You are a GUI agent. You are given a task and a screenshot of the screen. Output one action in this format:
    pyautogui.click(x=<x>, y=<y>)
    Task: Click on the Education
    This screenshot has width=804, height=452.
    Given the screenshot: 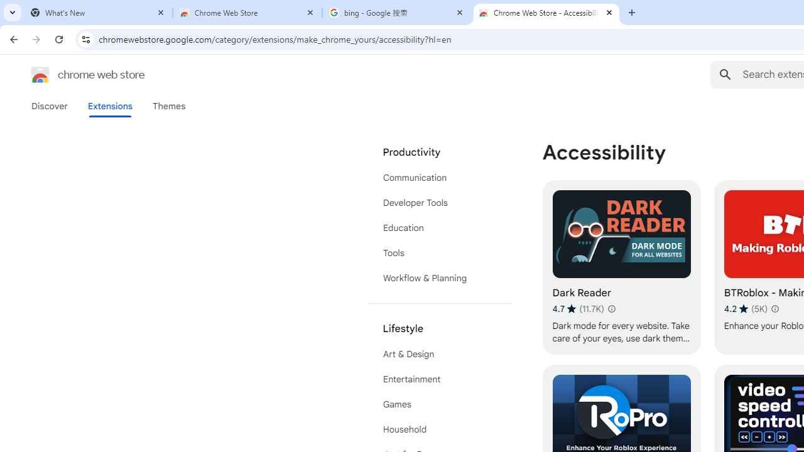 What is the action you would take?
    pyautogui.click(x=440, y=227)
    